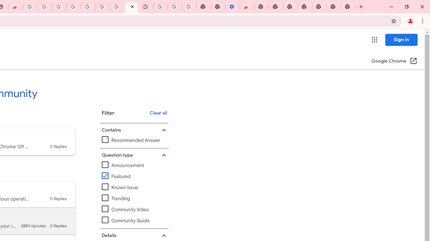 The width and height of the screenshot is (430, 241). What do you see at coordinates (74, 7) in the screenshot?
I see `Sign in - Google Accounts` at bounding box center [74, 7].